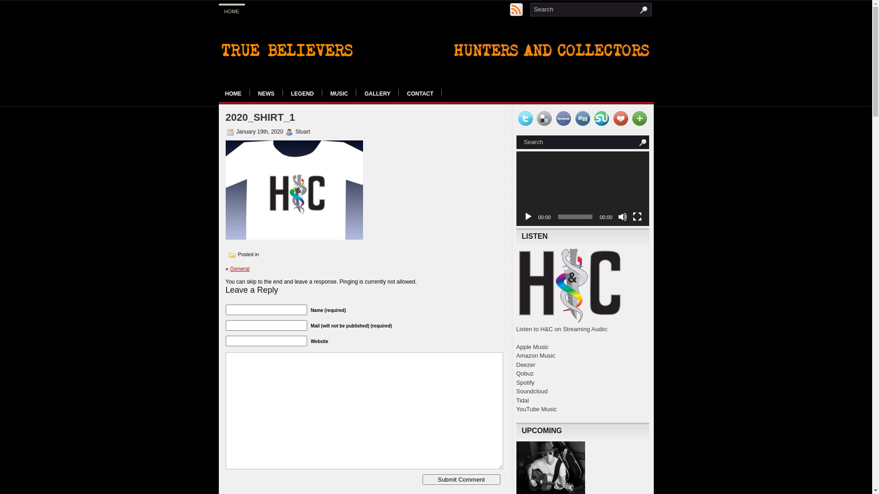 The height and width of the screenshot is (494, 879). What do you see at coordinates (533, 347) in the screenshot?
I see `Apple Music` at bounding box center [533, 347].